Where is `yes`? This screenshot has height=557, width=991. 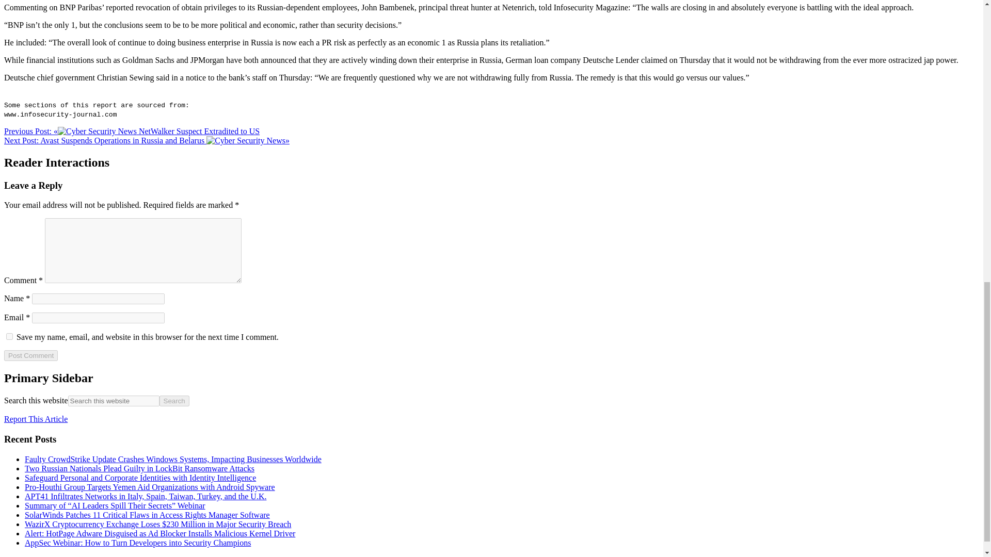 yes is located at coordinates (9, 336).